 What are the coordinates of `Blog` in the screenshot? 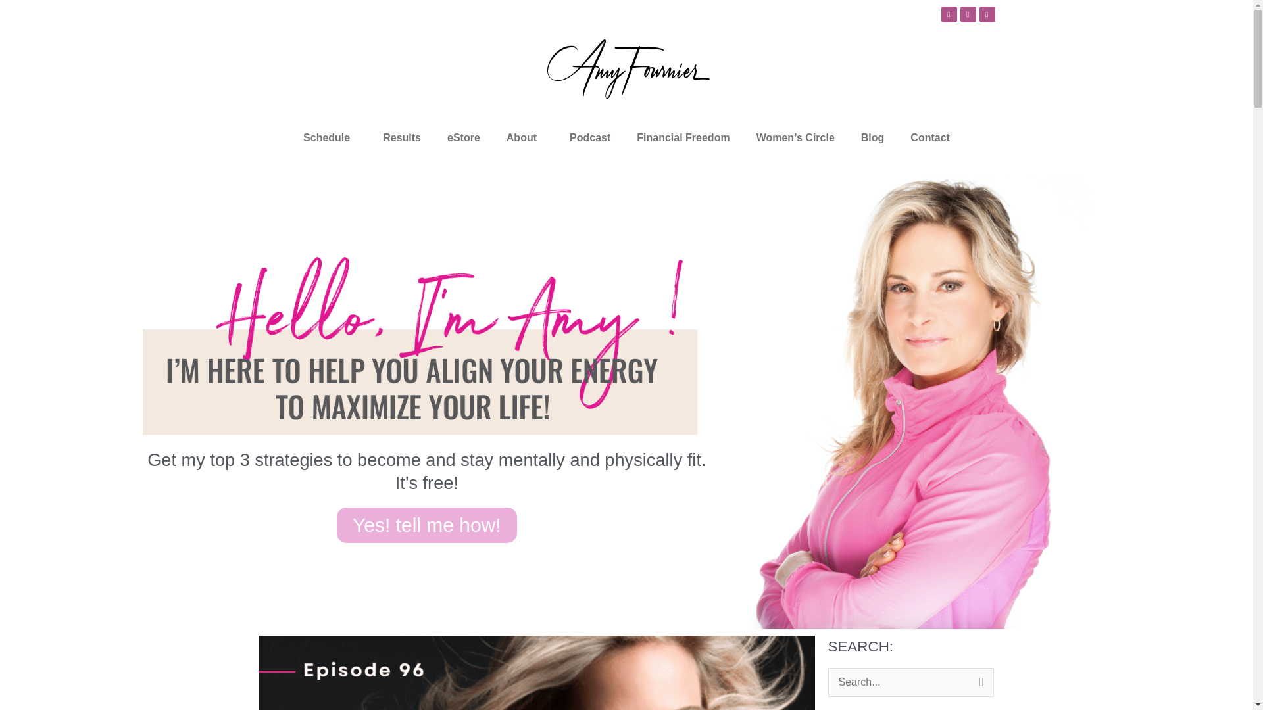 It's located at (872, 138).